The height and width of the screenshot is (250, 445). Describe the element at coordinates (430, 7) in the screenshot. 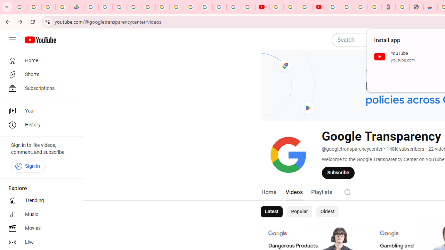

I see `Chrome Web Store - Household` at that location.